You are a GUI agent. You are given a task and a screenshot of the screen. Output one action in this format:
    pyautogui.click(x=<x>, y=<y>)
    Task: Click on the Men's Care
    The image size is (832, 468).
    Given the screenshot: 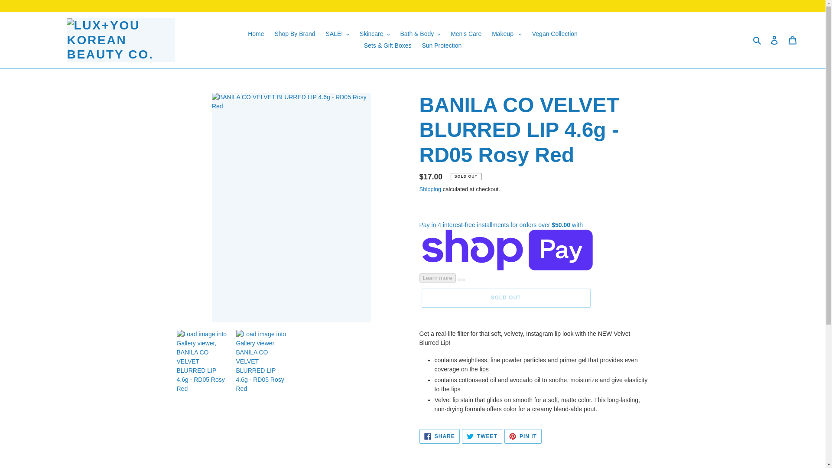 What is the action you would take?
    pyautogui.click(x=466, y=34)
    